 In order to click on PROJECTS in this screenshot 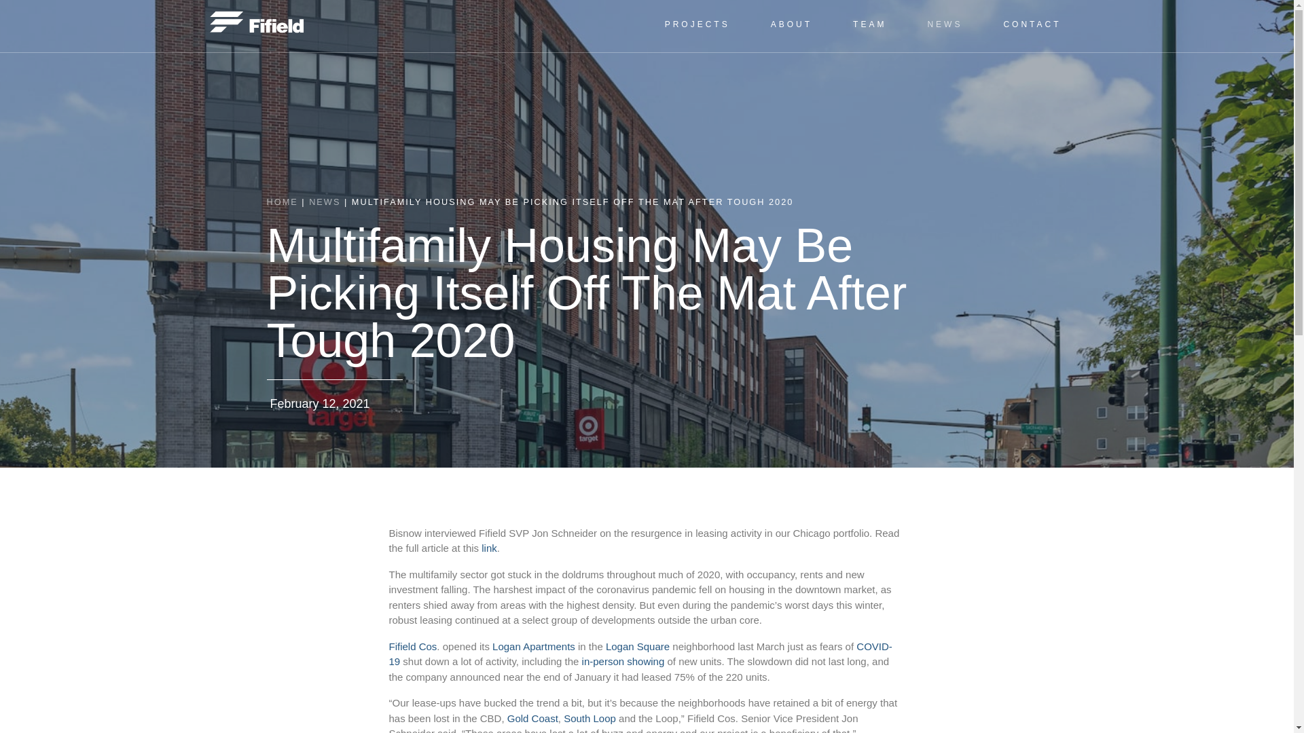, I will do `click(697, 24)`.